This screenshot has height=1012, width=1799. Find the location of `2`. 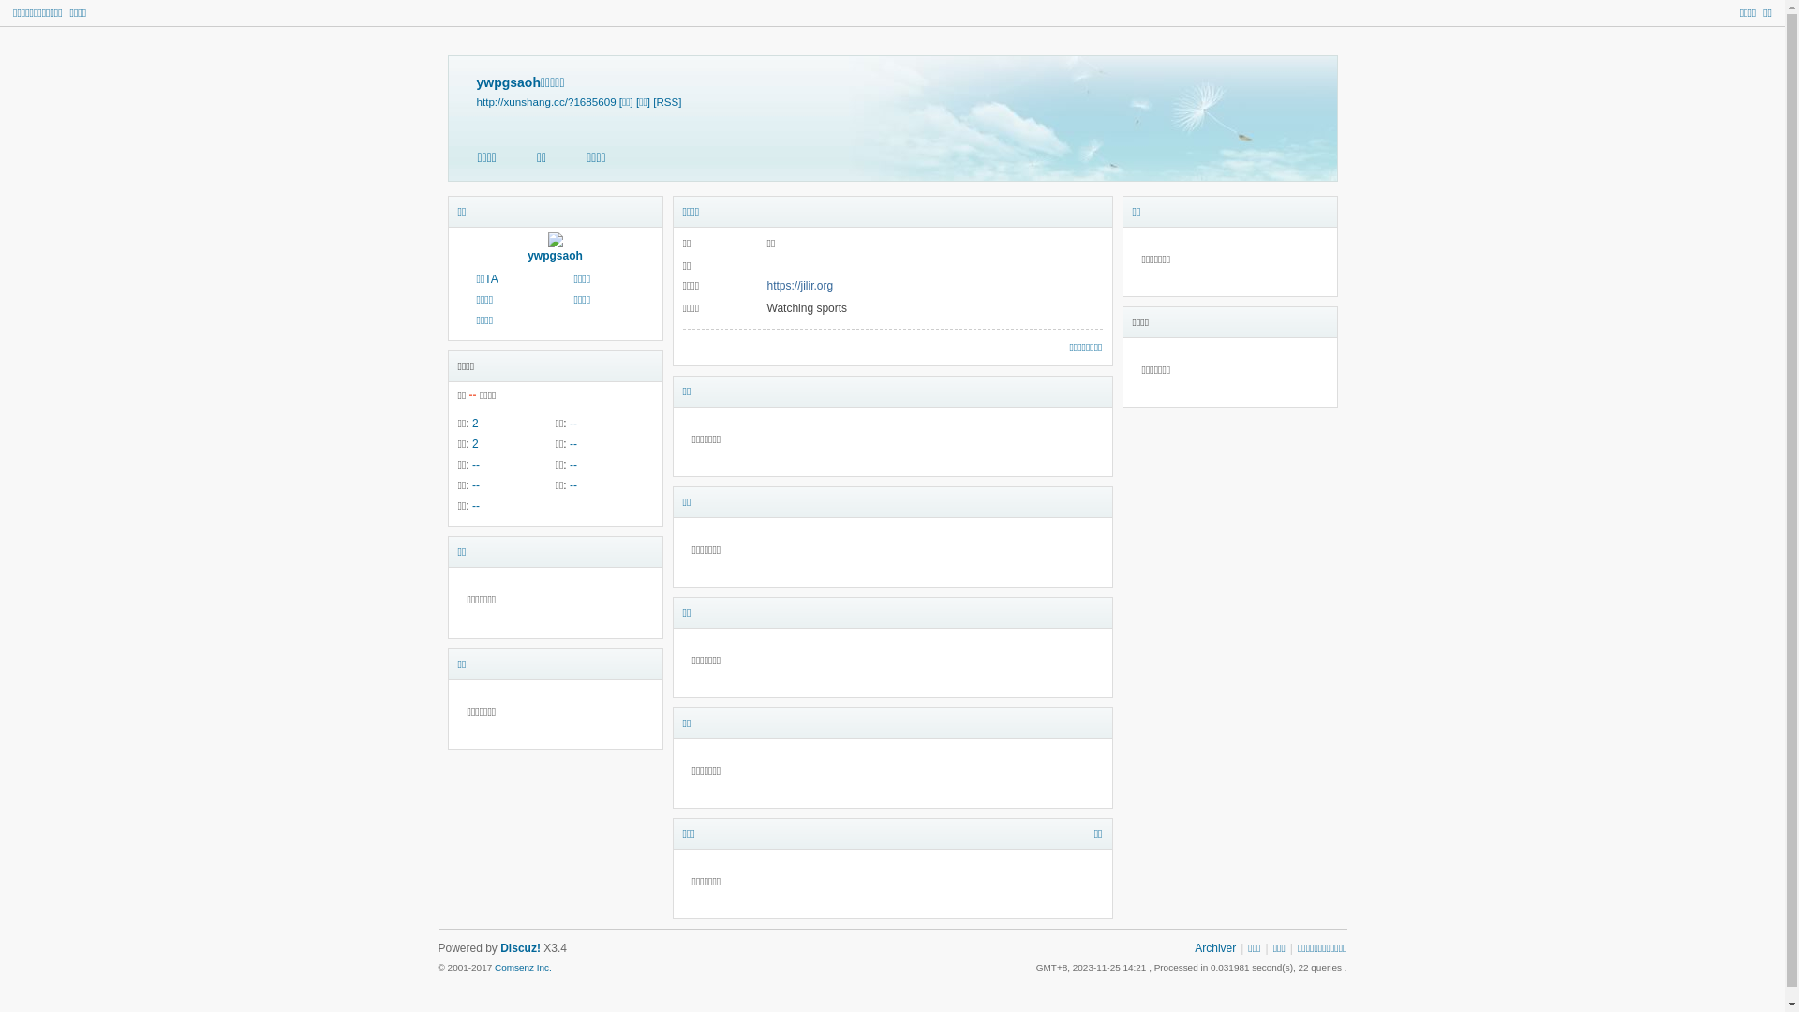

2 is located at coordinates (476, 444).